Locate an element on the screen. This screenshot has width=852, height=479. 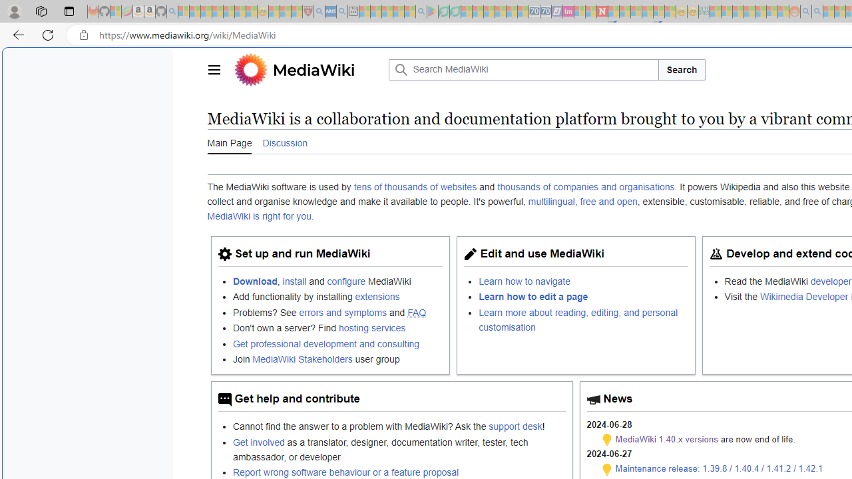
MediaWiki 1.40.x versions is located at coordinates (667, 439).